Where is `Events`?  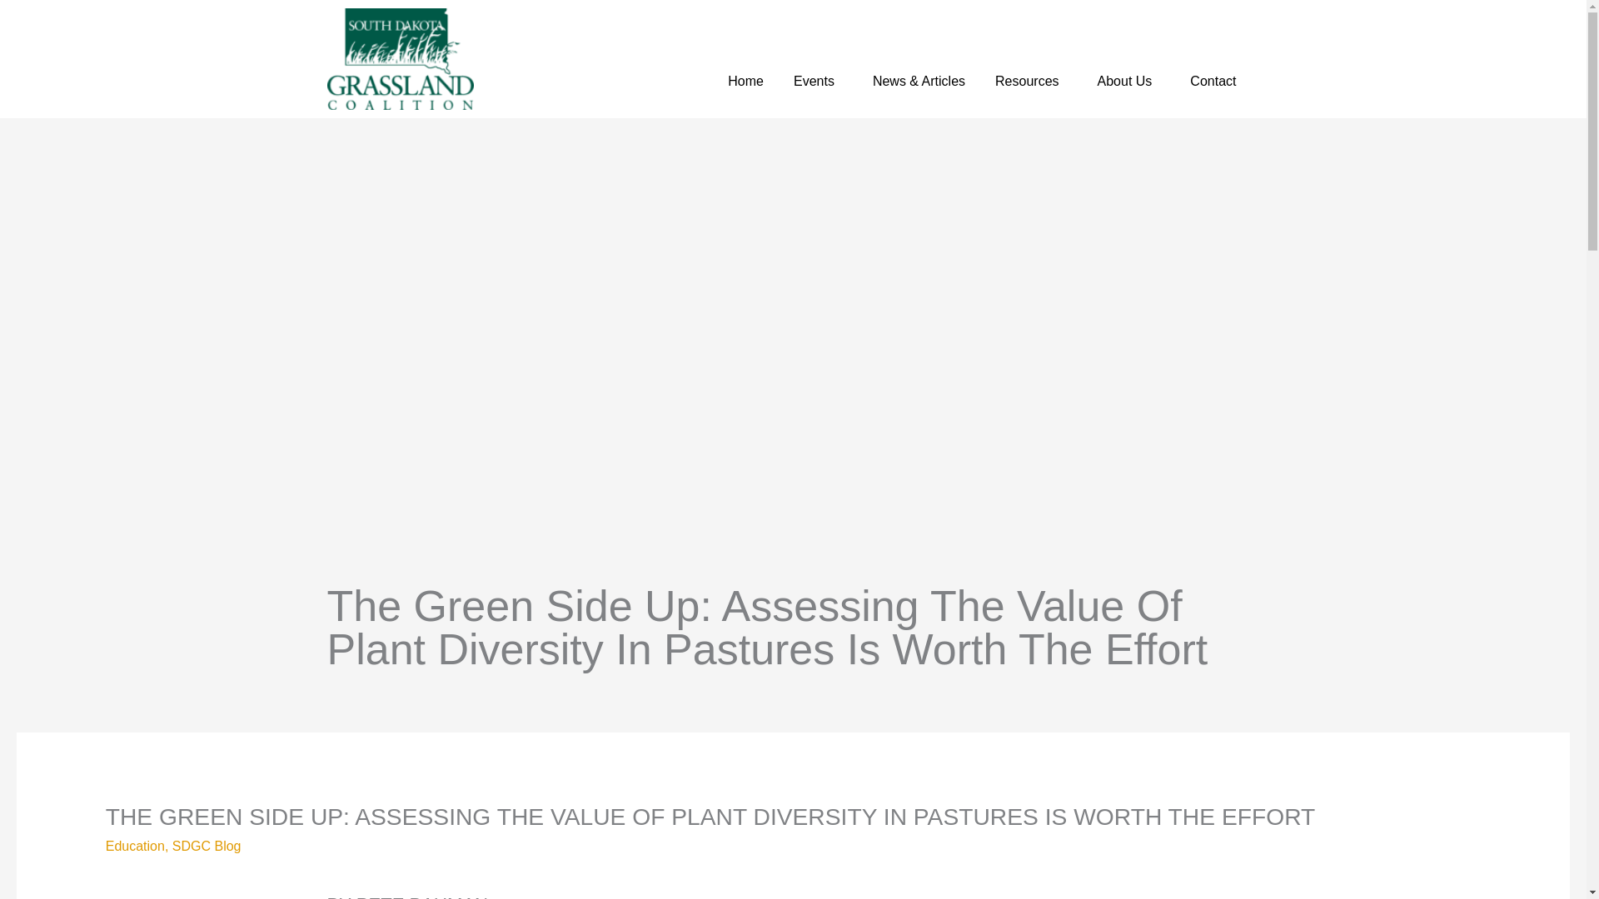 Events is located at coordinates (818, 81).